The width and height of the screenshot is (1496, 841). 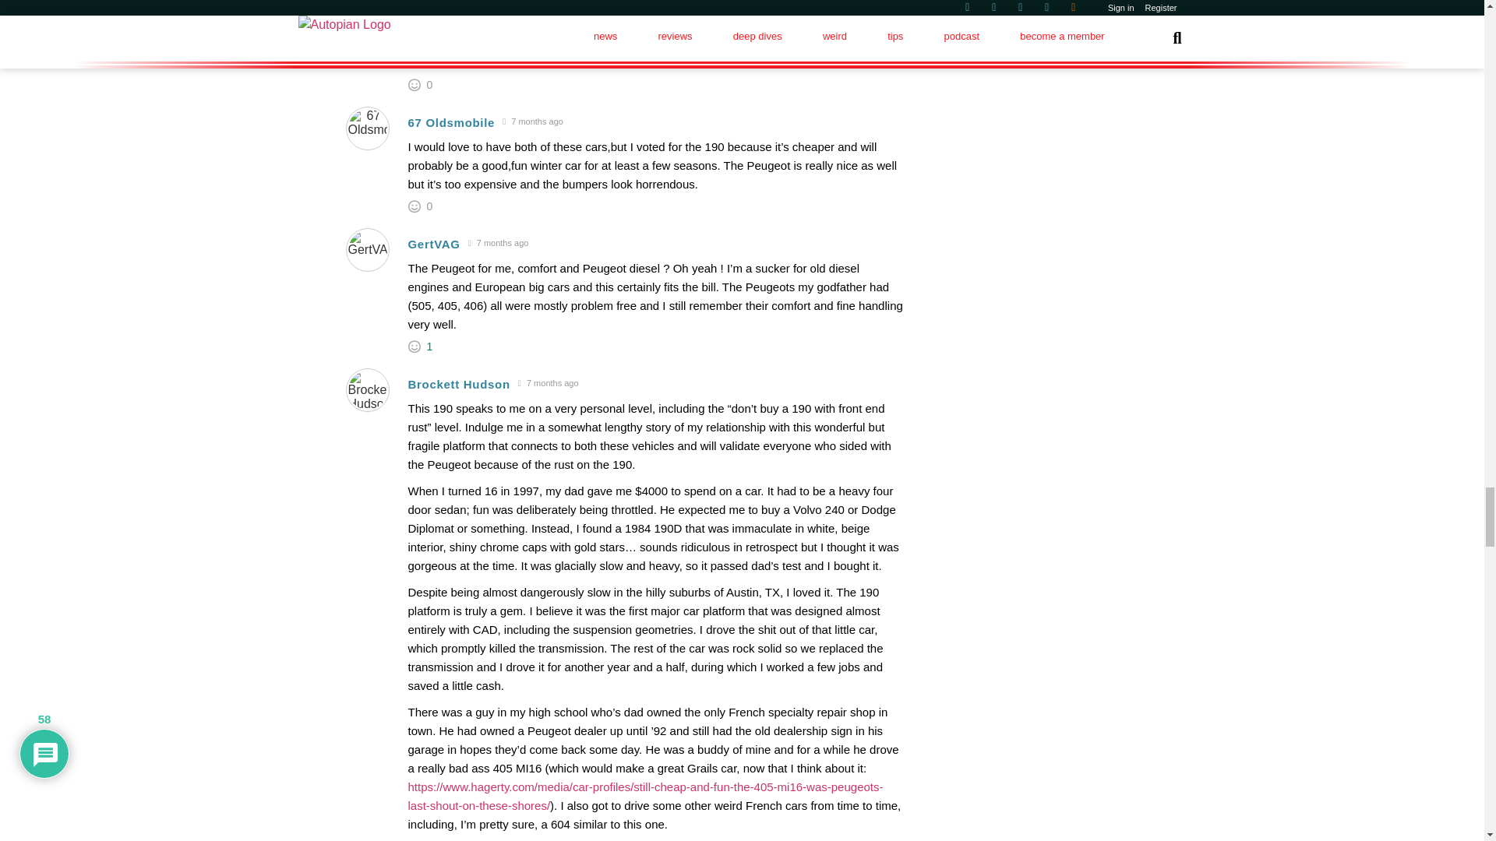 I want to click on December 21, 2023 5:17 am, so click(x=532, y=121).